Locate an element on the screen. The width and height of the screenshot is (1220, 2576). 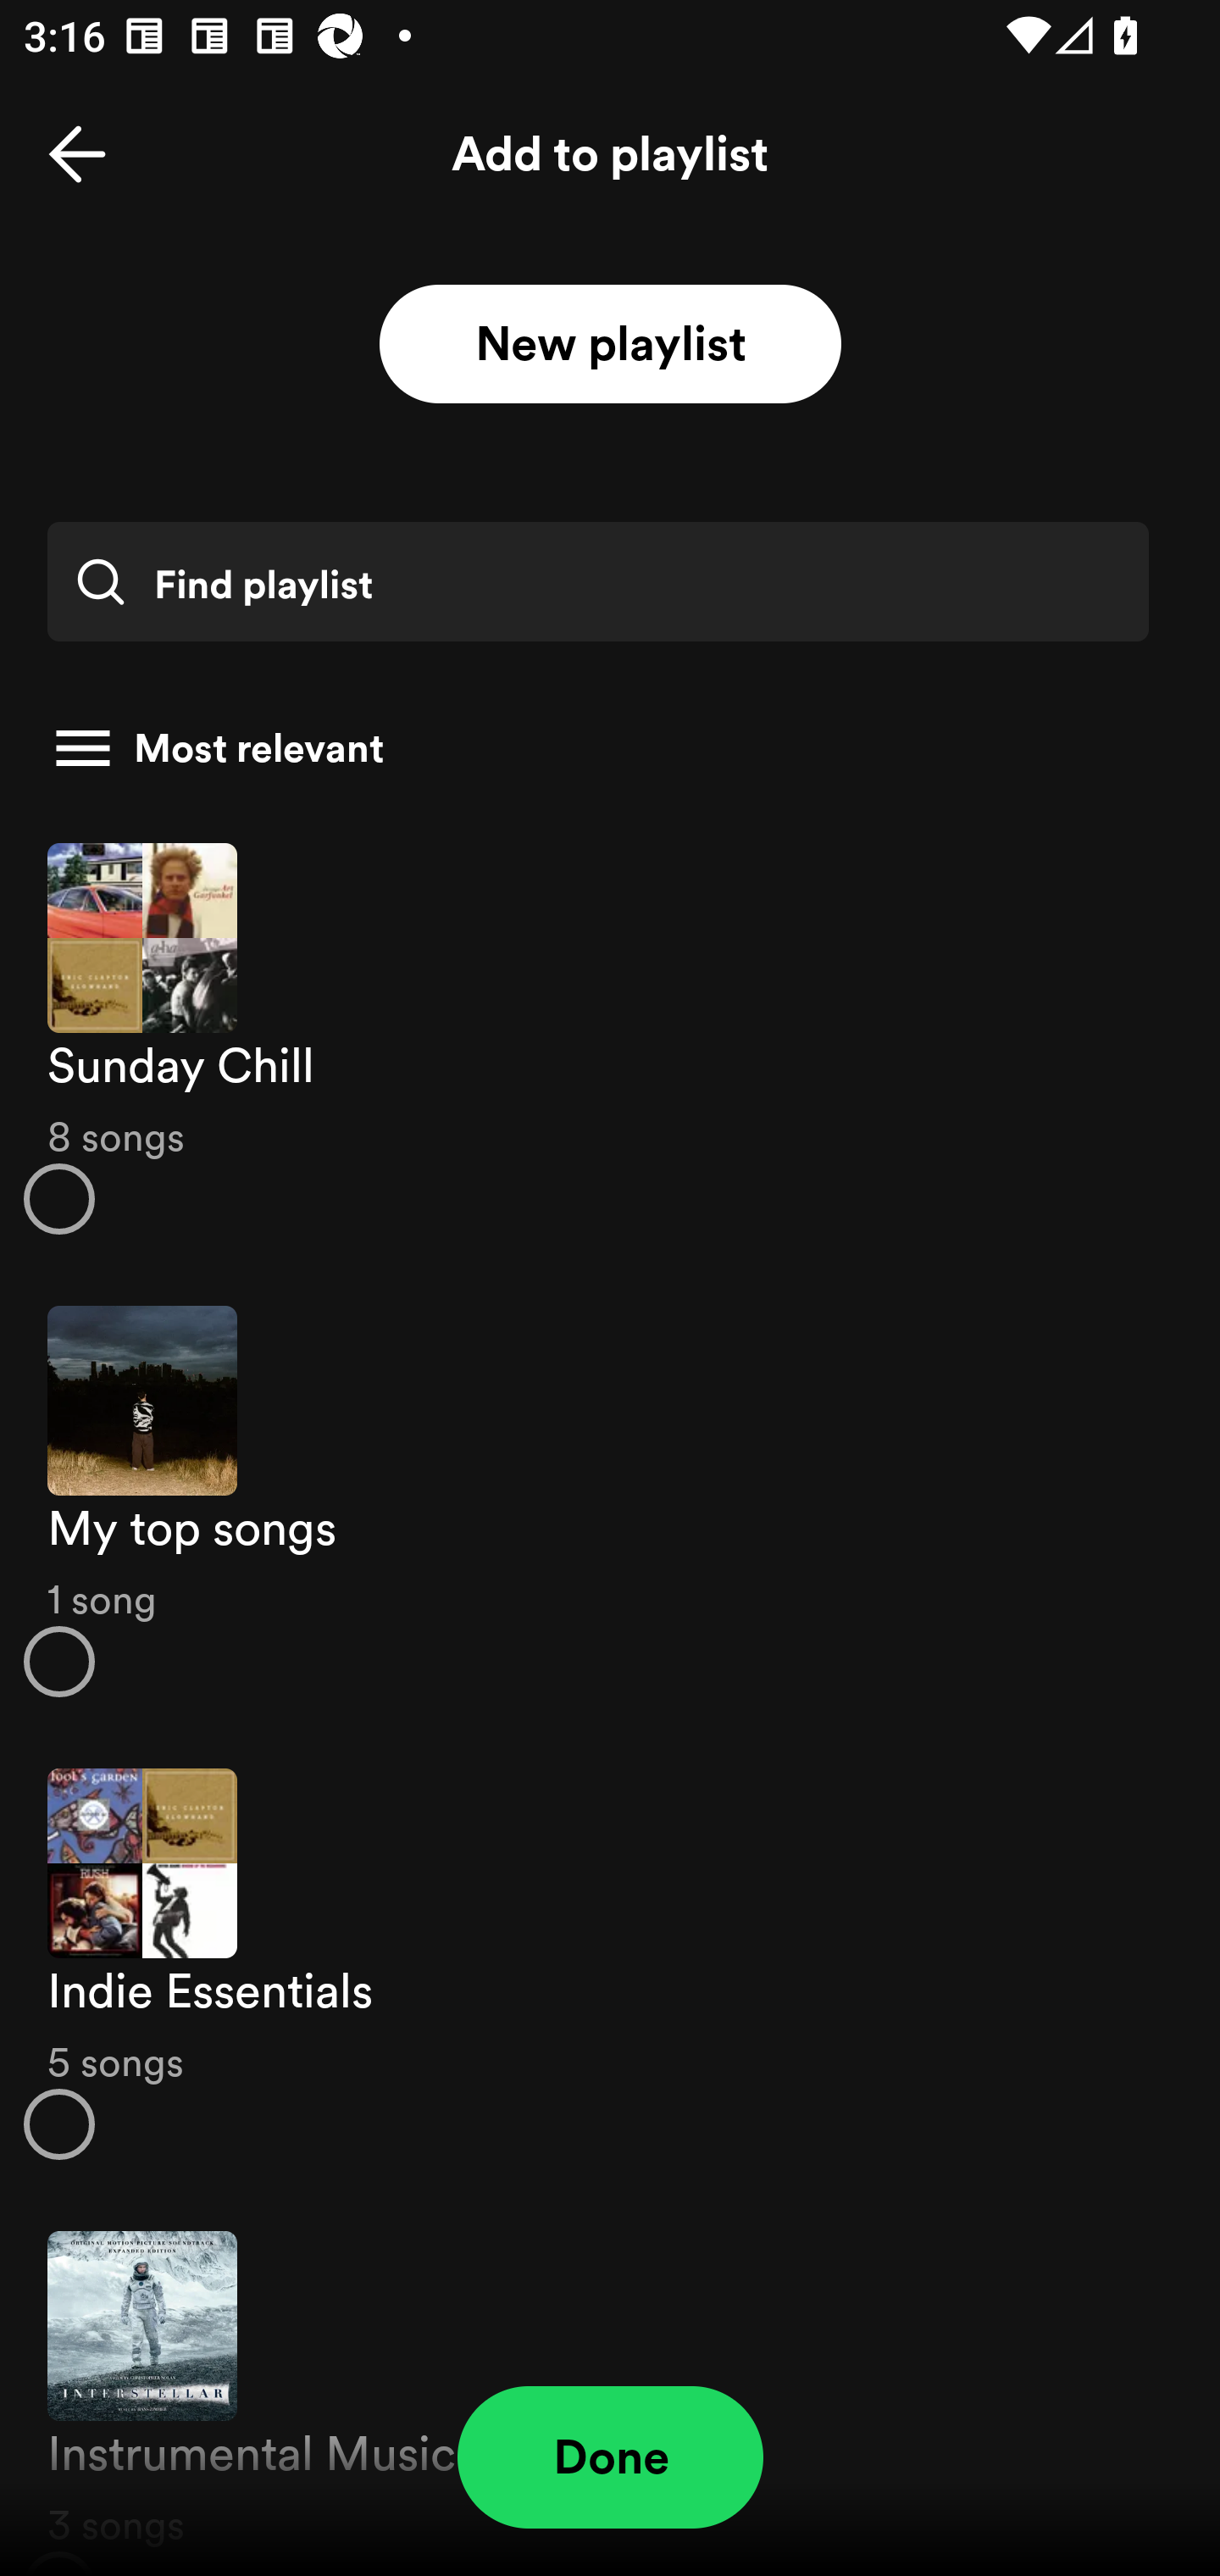
New playlist is located at coordinates (610, 345).